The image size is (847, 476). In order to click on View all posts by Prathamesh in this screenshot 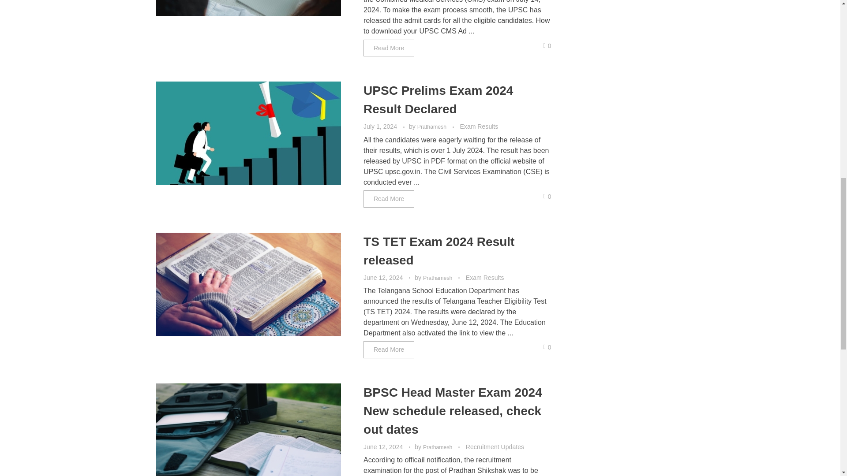, I will do `click(432, 126)`.